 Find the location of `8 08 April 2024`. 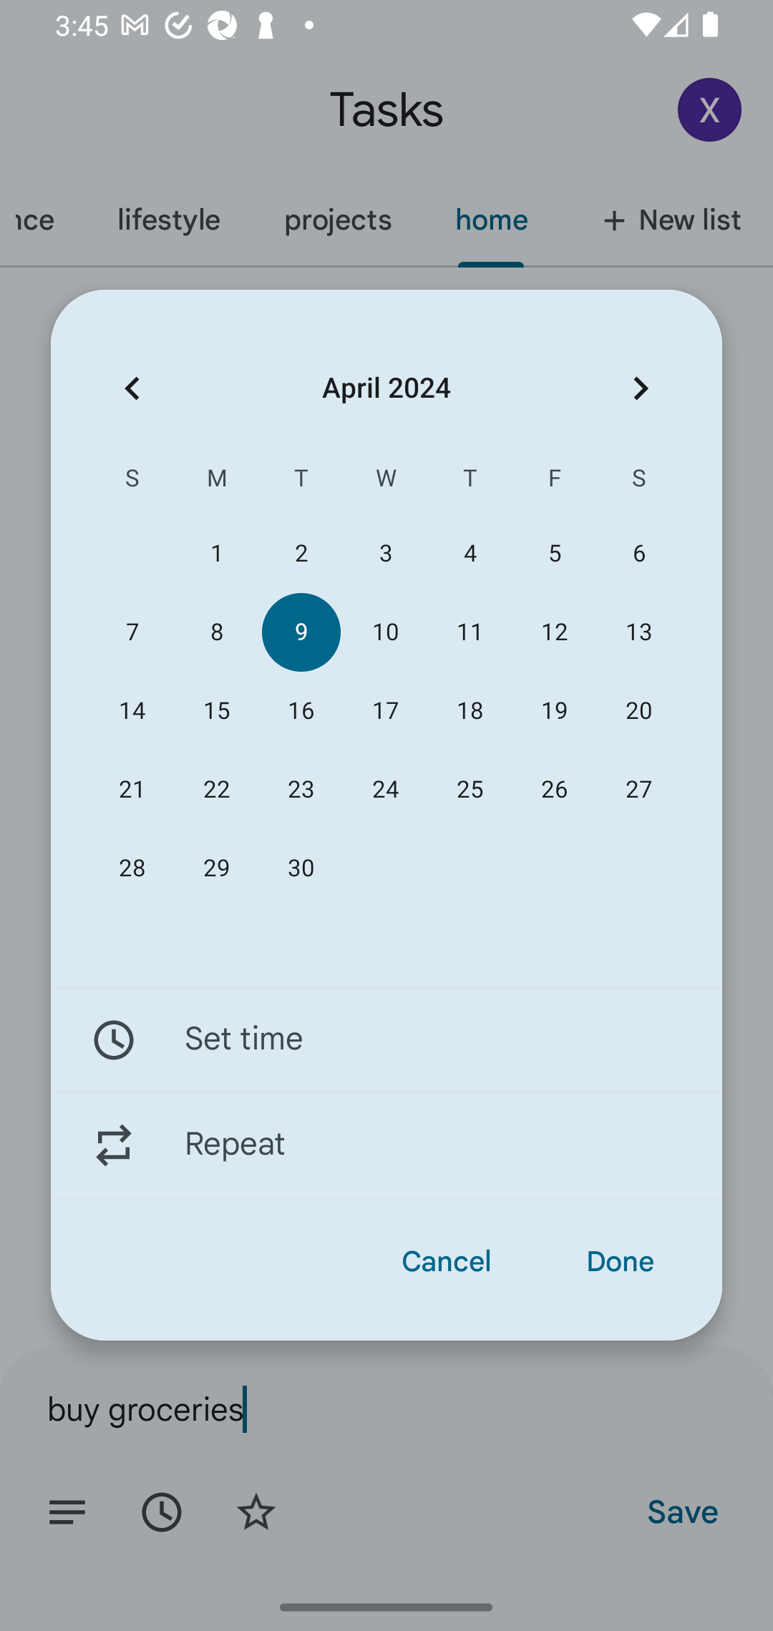

8 08 April 2024 is located at coordinates (216, 632).